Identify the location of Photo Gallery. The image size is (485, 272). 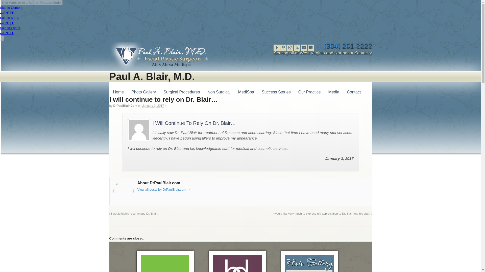
(147, 92).